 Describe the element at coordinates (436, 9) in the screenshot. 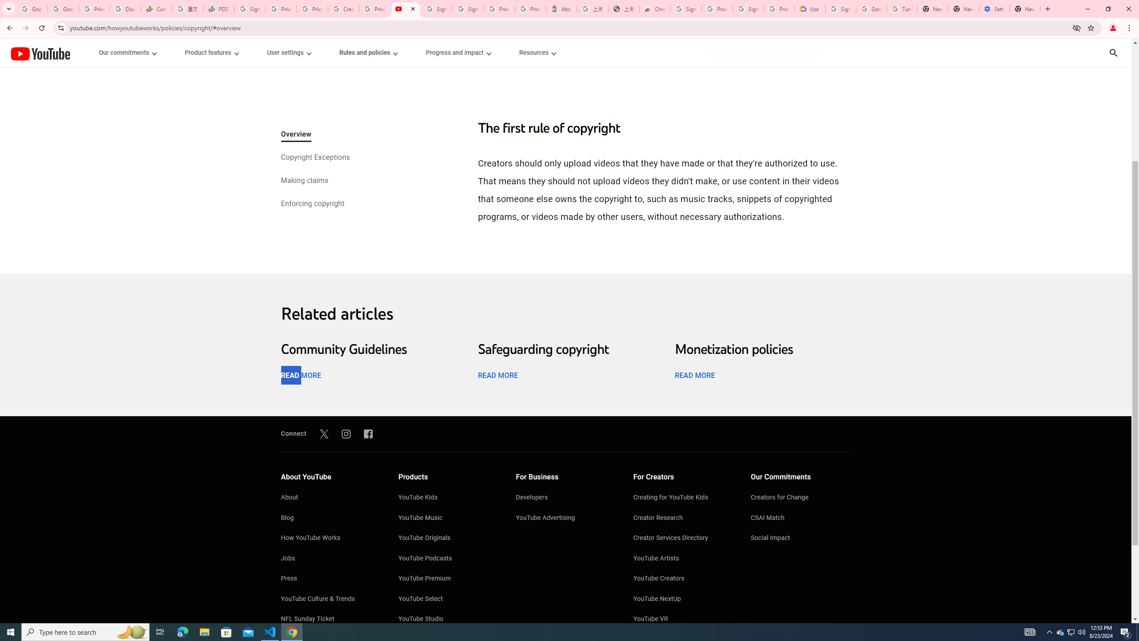

I see `Sign in - Google Accounts` at that location.